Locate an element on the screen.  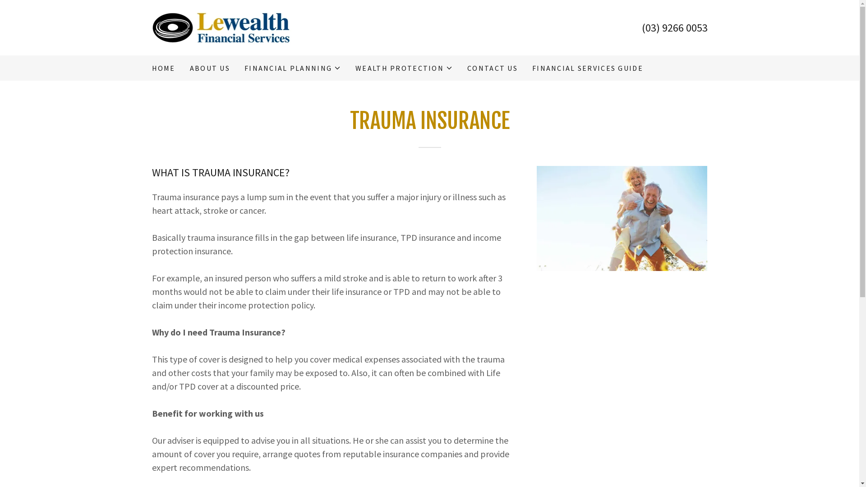
HOME is located at coordinates (163, 68).